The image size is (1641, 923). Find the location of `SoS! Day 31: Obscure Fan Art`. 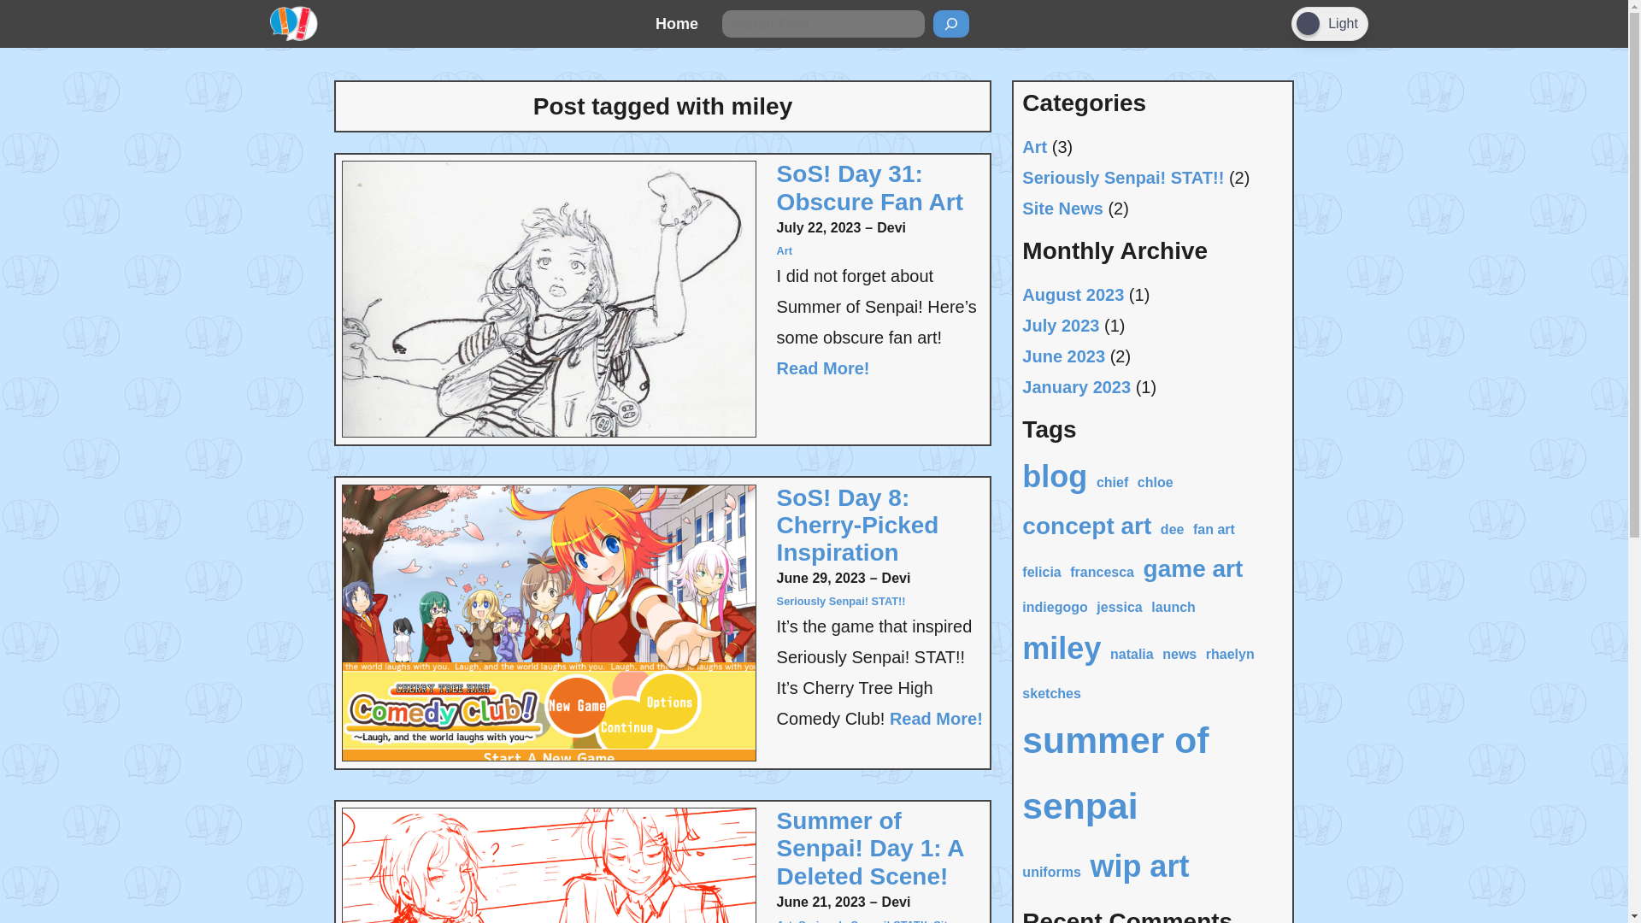

SoS! Day 31: Obscure Fan Art is located at coordinates (879, 187).